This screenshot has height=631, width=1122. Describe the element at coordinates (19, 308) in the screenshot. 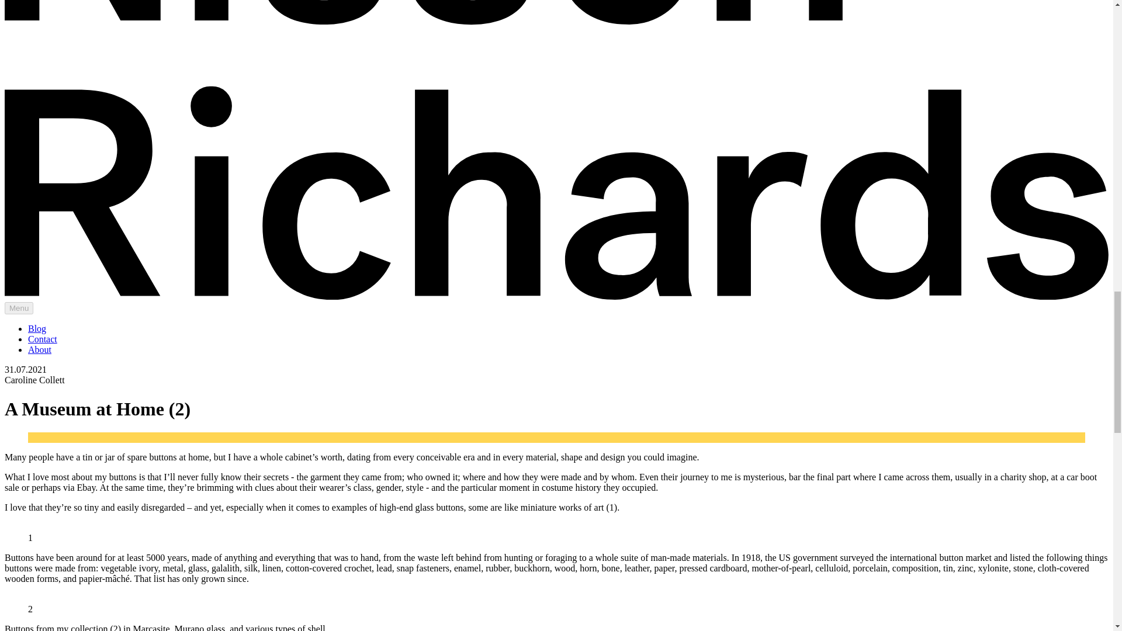

I see `Menu` at that location.